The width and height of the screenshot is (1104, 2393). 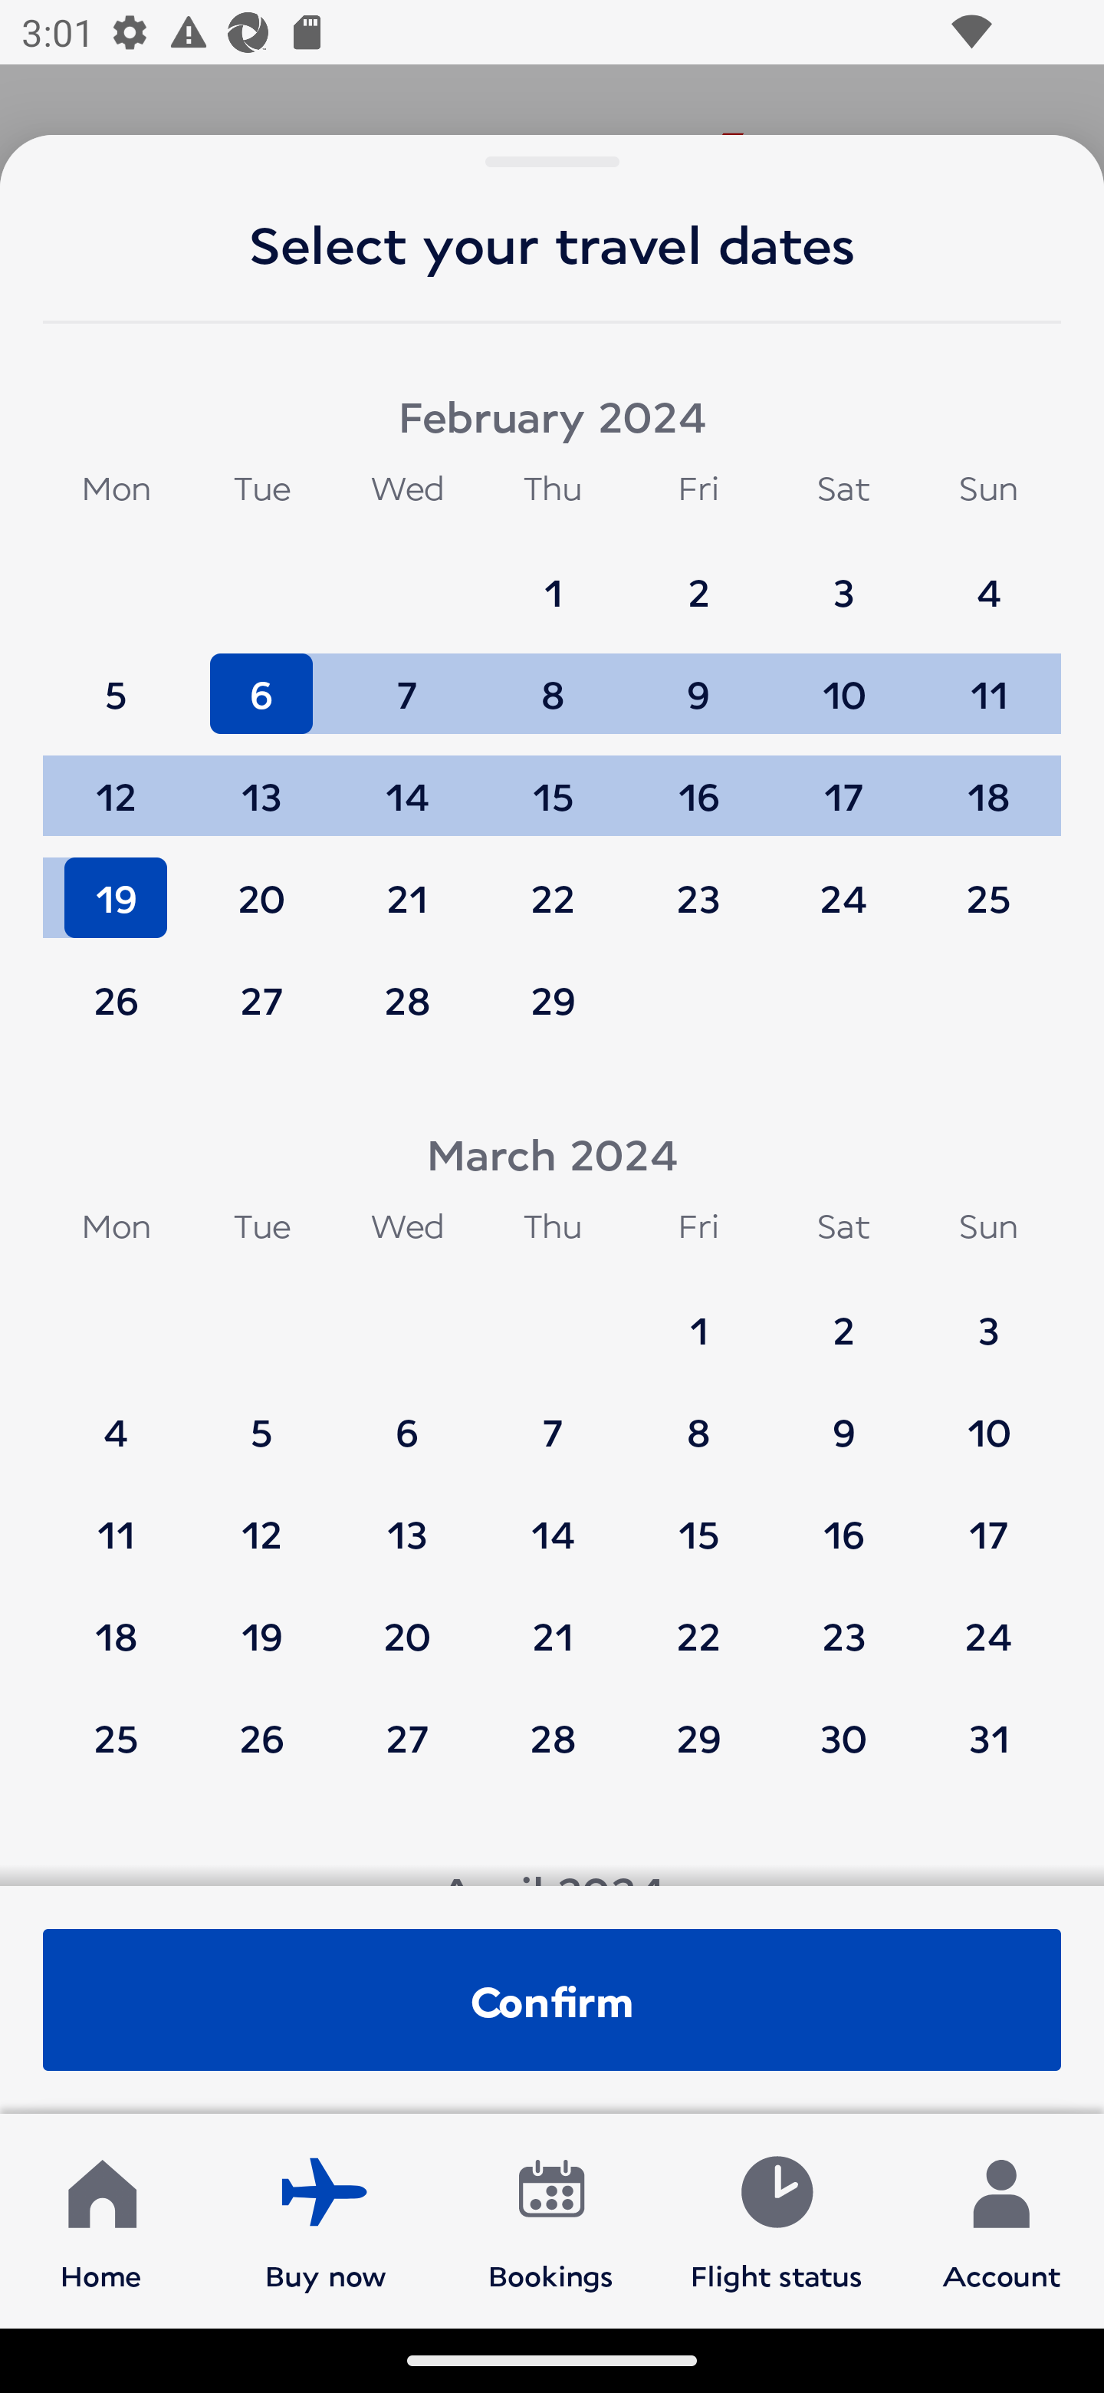 What do you see at coordinates (116, 1520) in the screenshot?
I see `11` at bounding box center [116, 1520].